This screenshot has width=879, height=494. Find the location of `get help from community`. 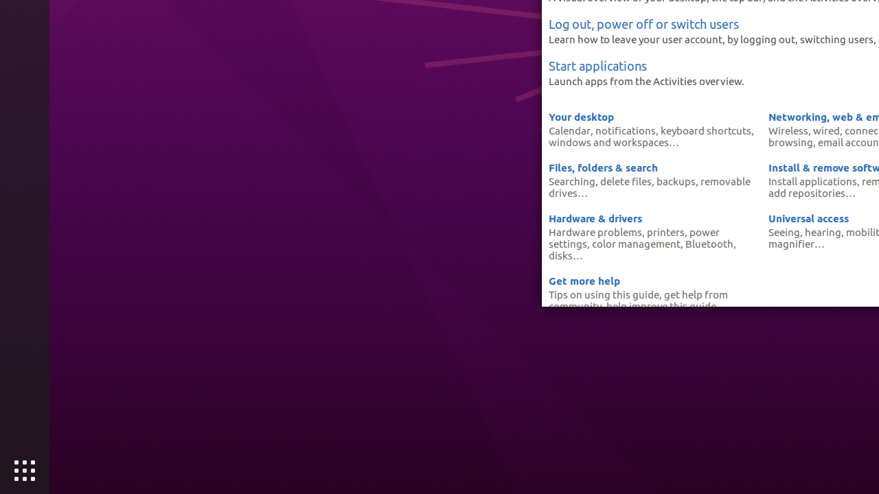

get help from community is located at coordinates (639, 301).